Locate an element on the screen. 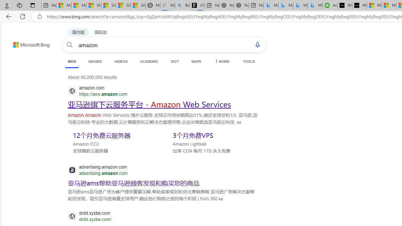  ACADEMIC is located at coordinates (149, 61).